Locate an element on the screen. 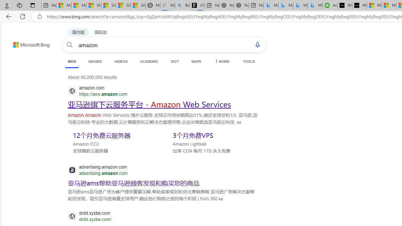  ACADEMIC is located at coordinates (149, 61).